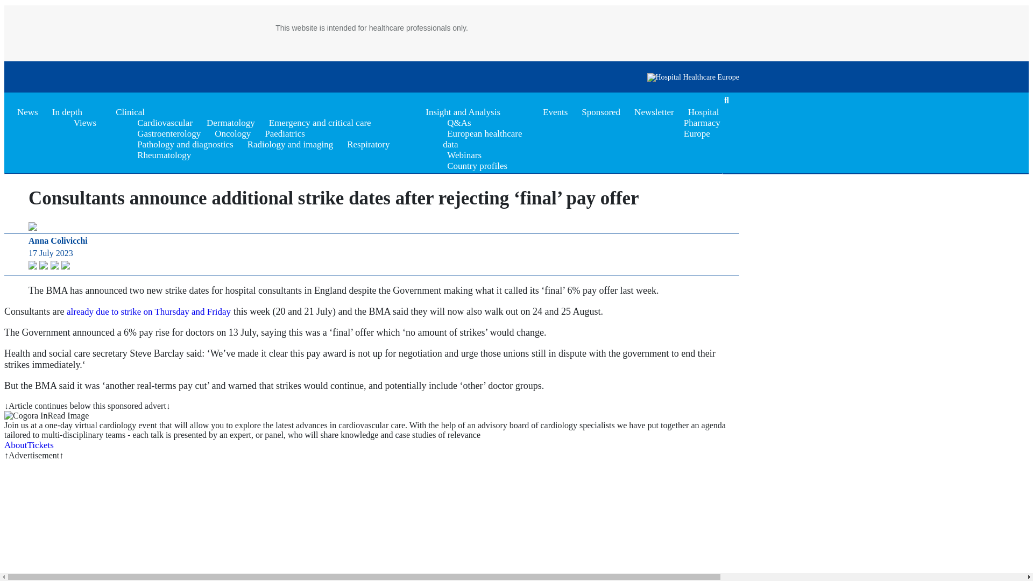  Describe the element at coordinates (16, 445) in the screenshot. I see `About` at that location.